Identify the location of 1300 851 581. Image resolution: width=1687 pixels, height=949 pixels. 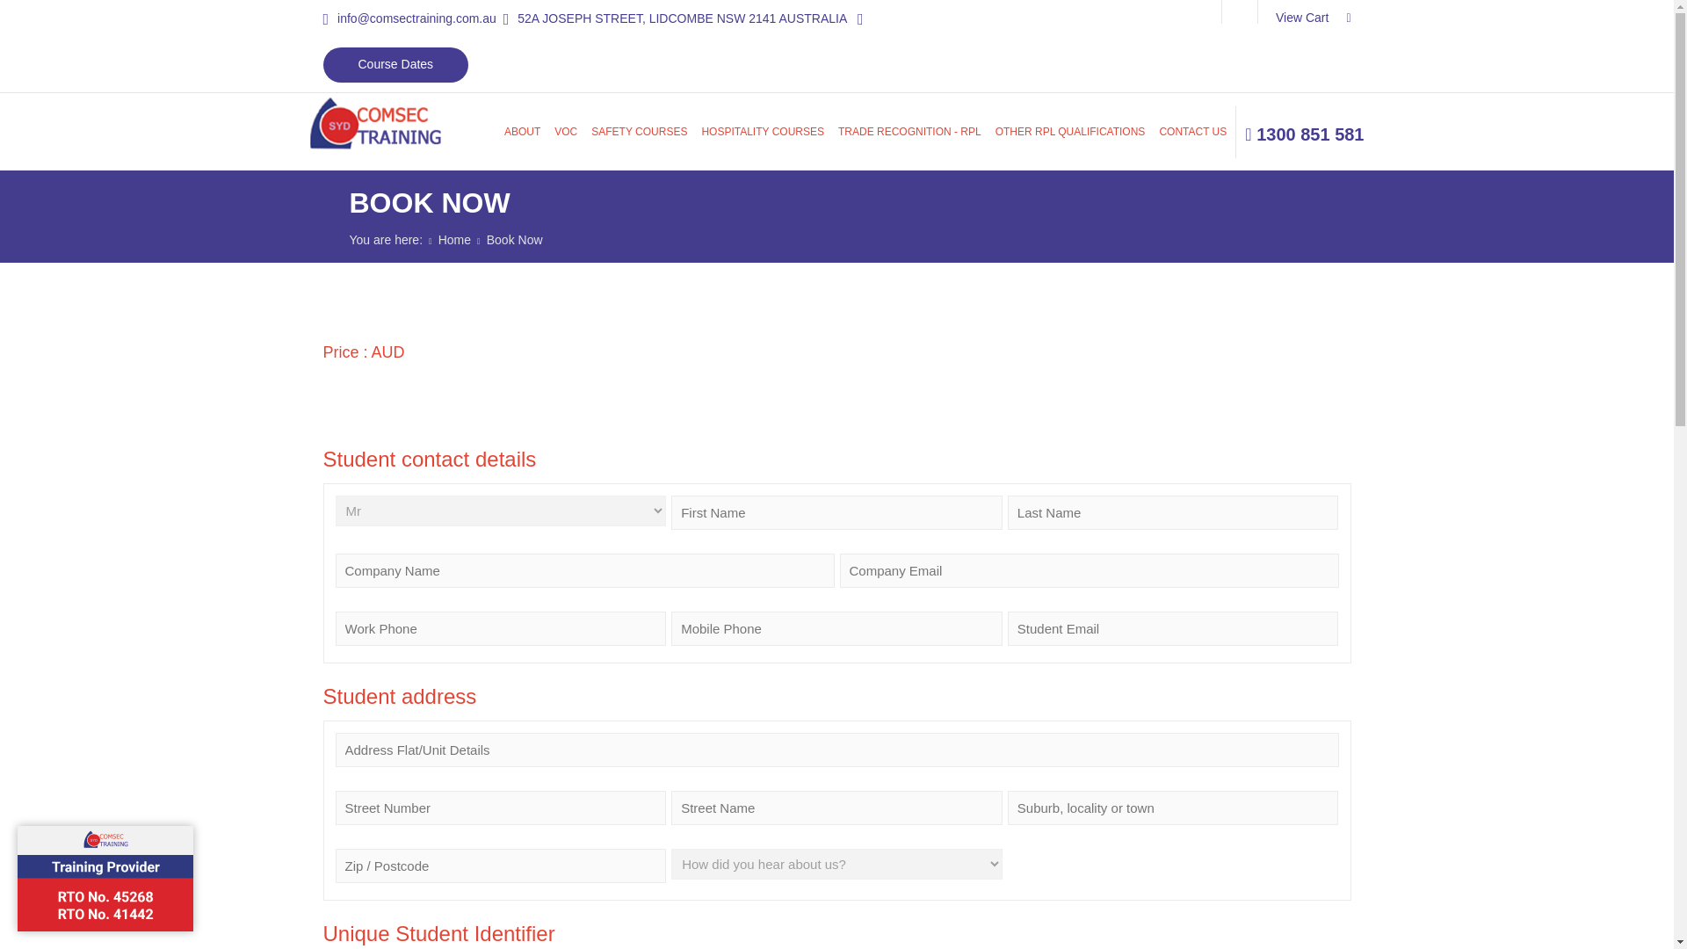
(1304, 134).